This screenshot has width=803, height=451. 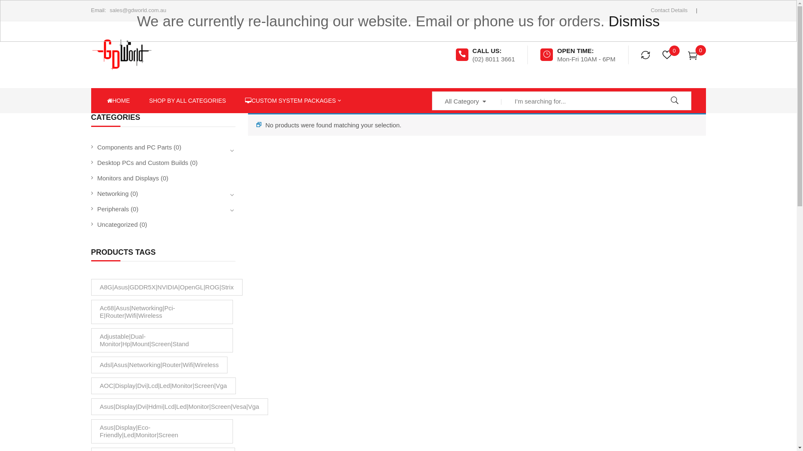 What do you see at coordinates (187, 101) in the screenshot?
I see `SHOP BY ALL CATEGORIES` at bounding box center [187, 101].